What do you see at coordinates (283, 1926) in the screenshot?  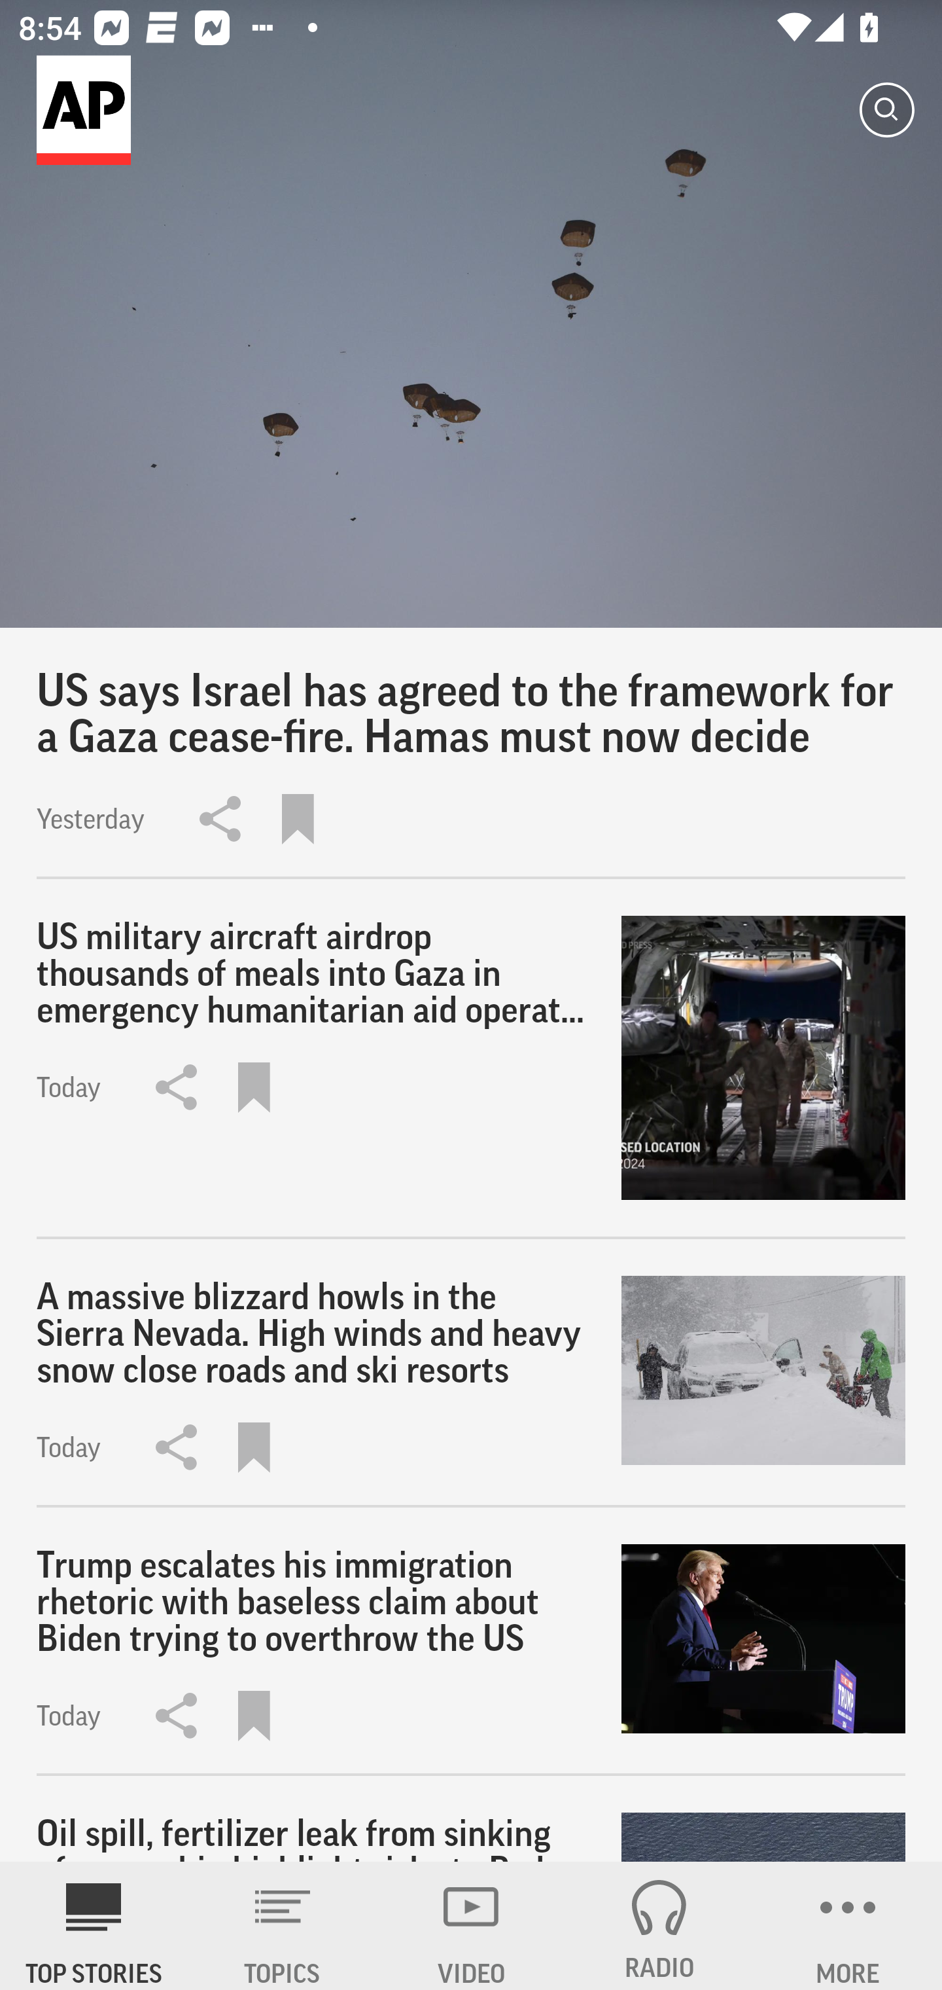 I see `TOPICS` at bounding box center [283, 1926].